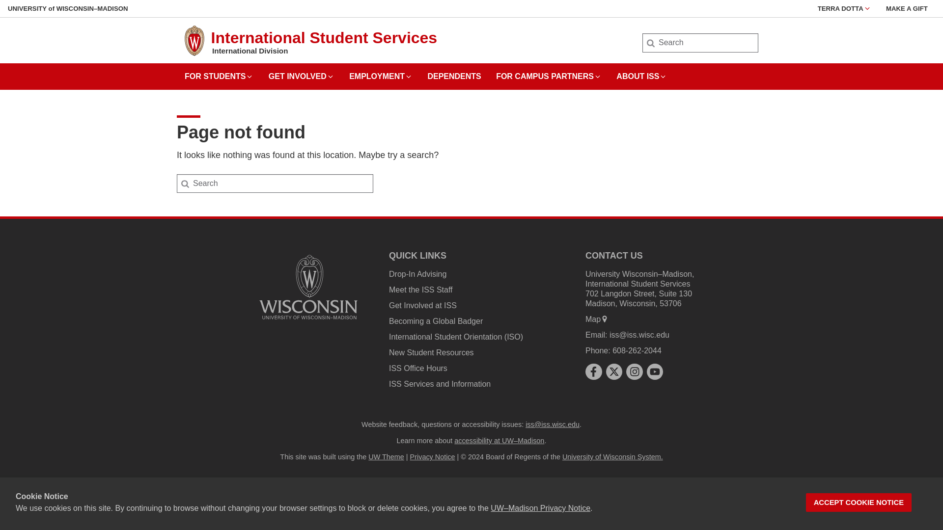 The image size is (943, 530). Describe the element at coordinates (250, 77) in the screenshot. I see `Expand` at that location.